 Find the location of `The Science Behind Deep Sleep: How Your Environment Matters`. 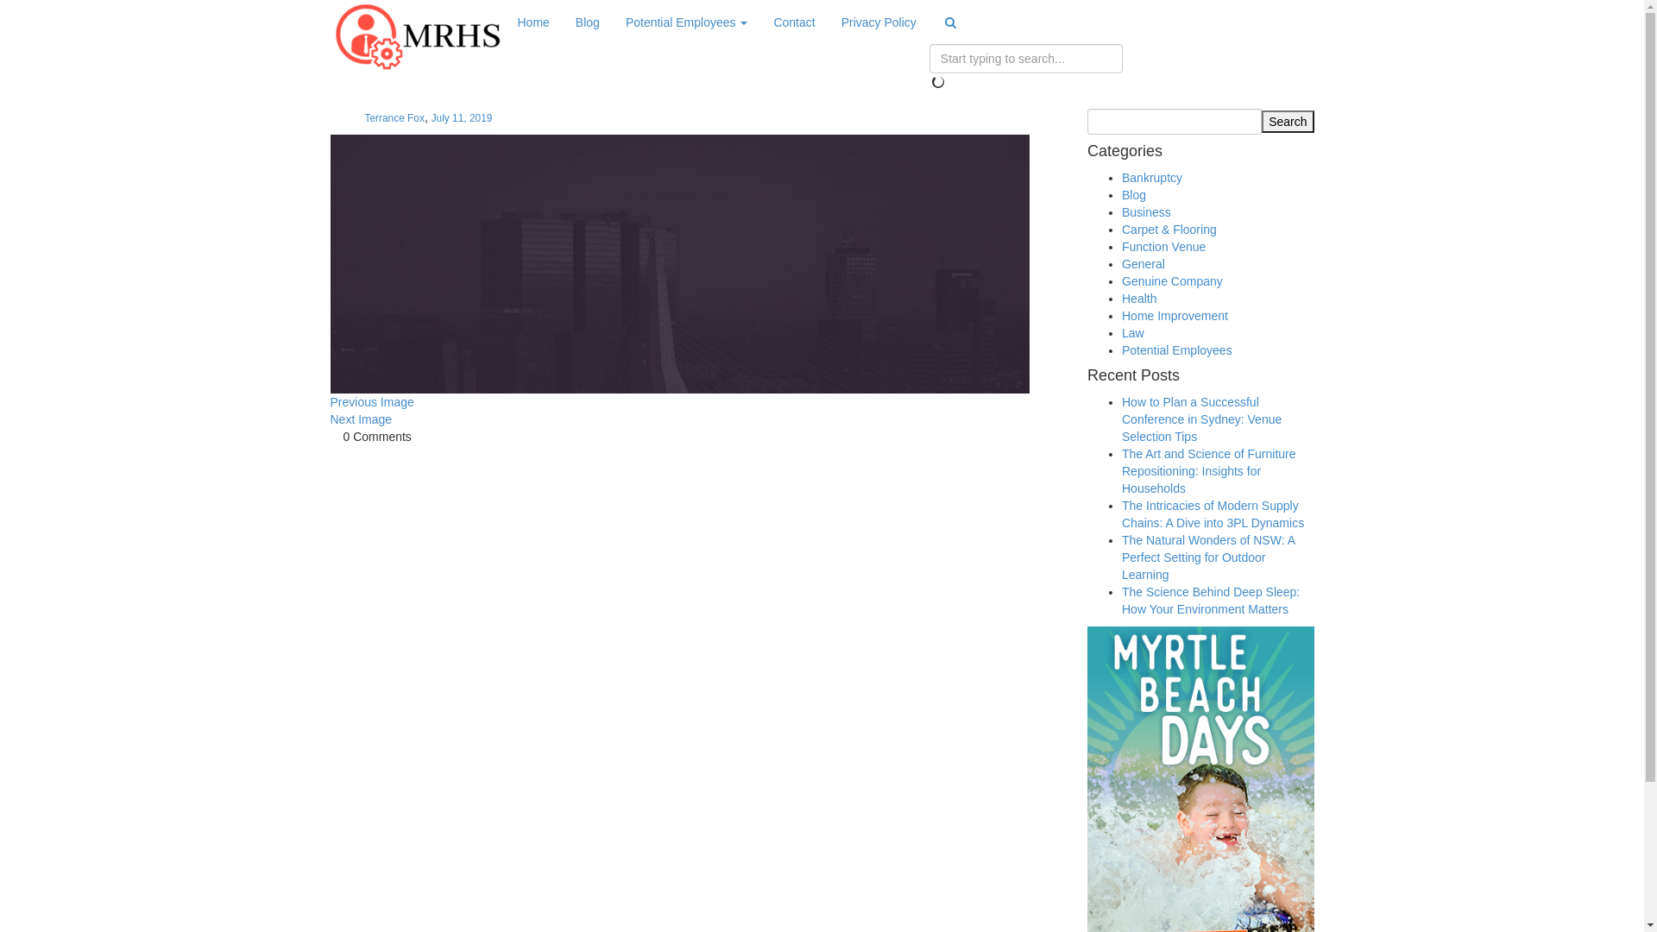

The Science Behind Deep Sleep: How Your Environment Matters is located at coordinates (1211, 601).